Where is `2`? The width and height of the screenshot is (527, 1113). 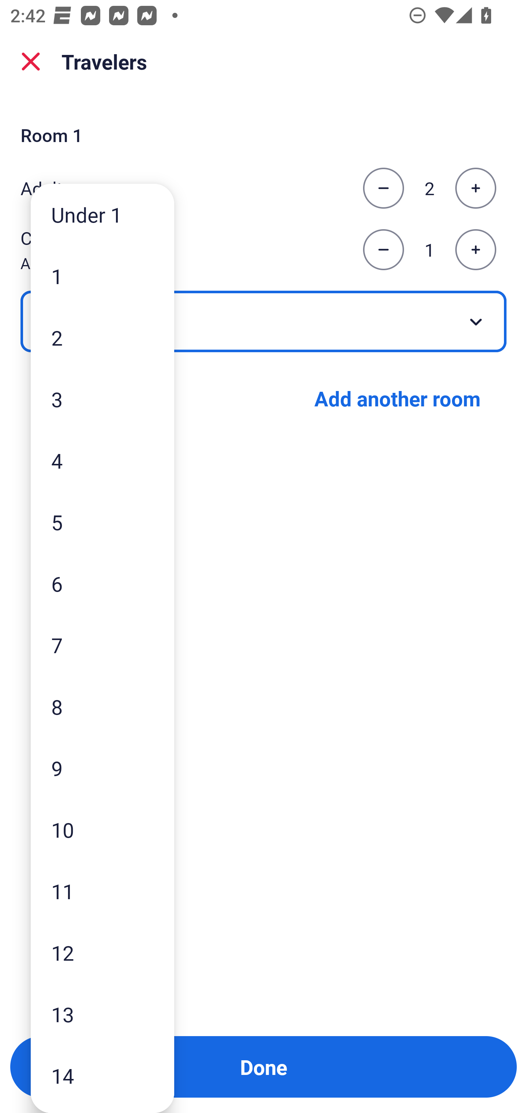 2 is located at coordinates (102, 338).